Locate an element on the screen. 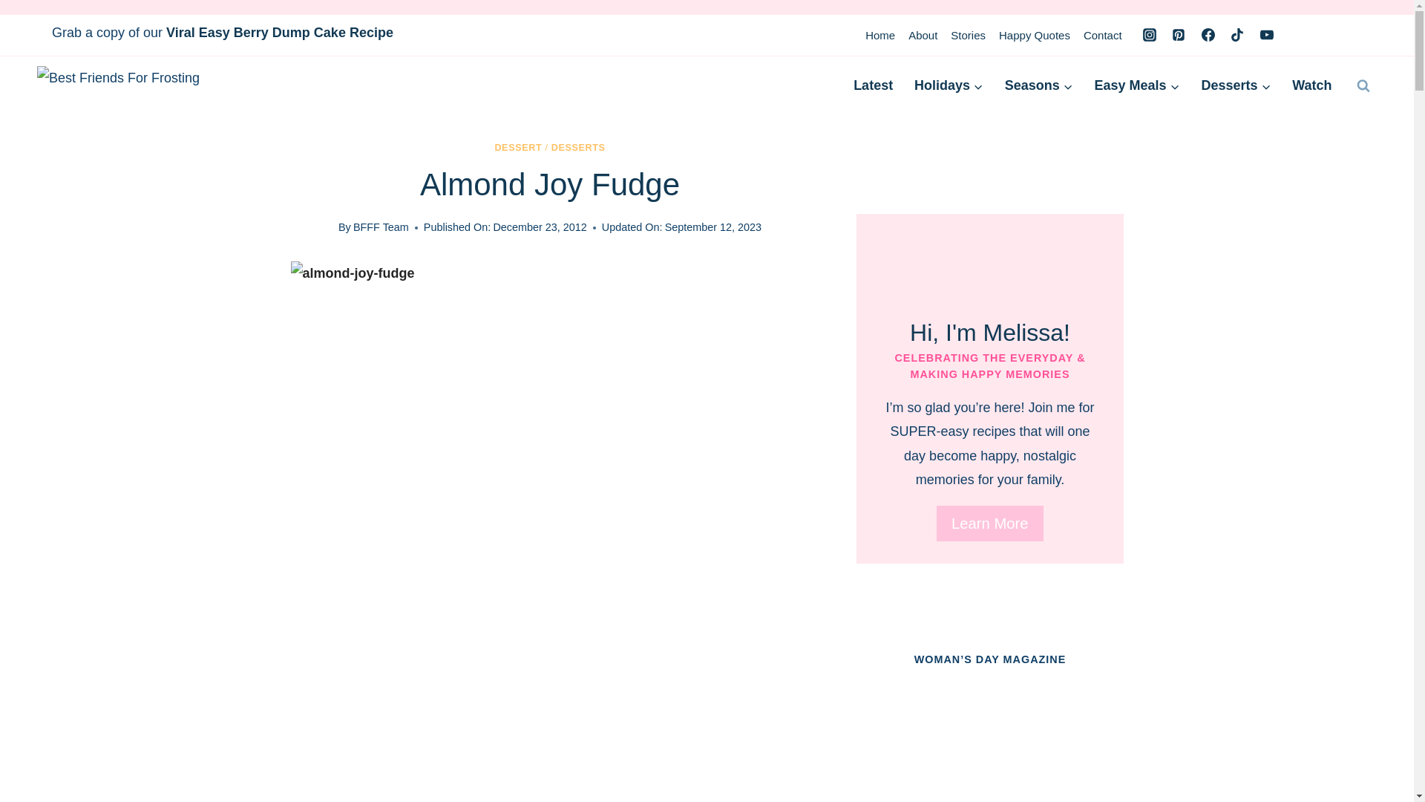  Latest is located at coordinates (873, 85).